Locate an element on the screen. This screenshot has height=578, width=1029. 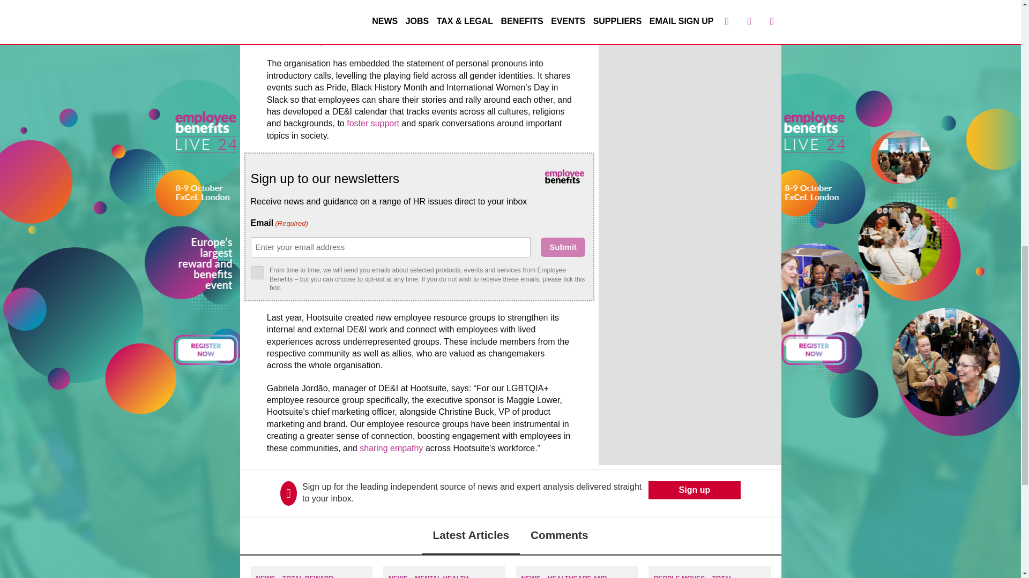
Latest Articles is located at coordinates (471, 536).